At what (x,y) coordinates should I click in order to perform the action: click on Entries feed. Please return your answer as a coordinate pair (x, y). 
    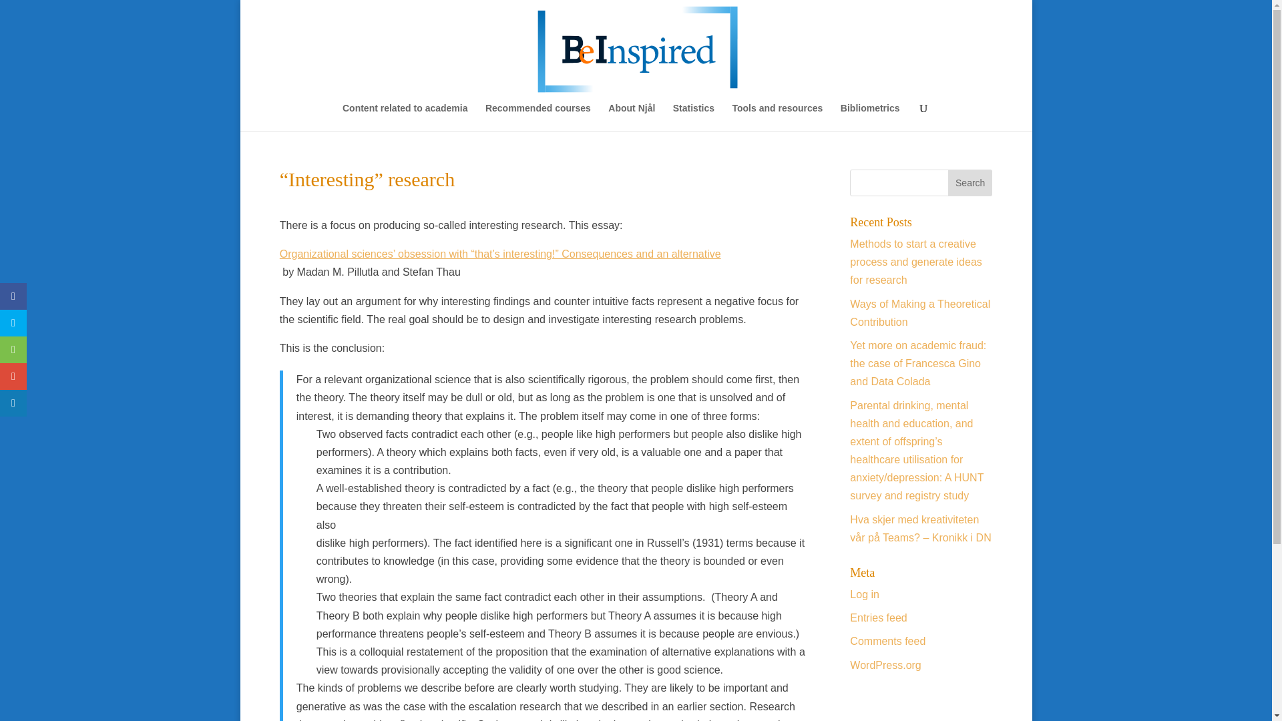
    Looking at the image, I should click on (877, 618).